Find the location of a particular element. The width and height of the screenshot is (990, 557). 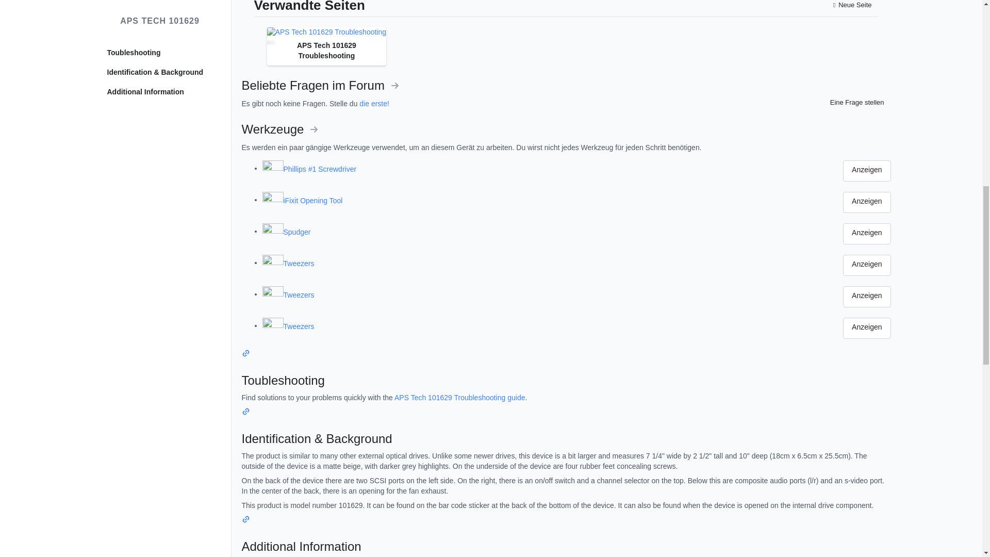

APS Tech 101629 Troubleshooting is located at coordinates (326, 32).